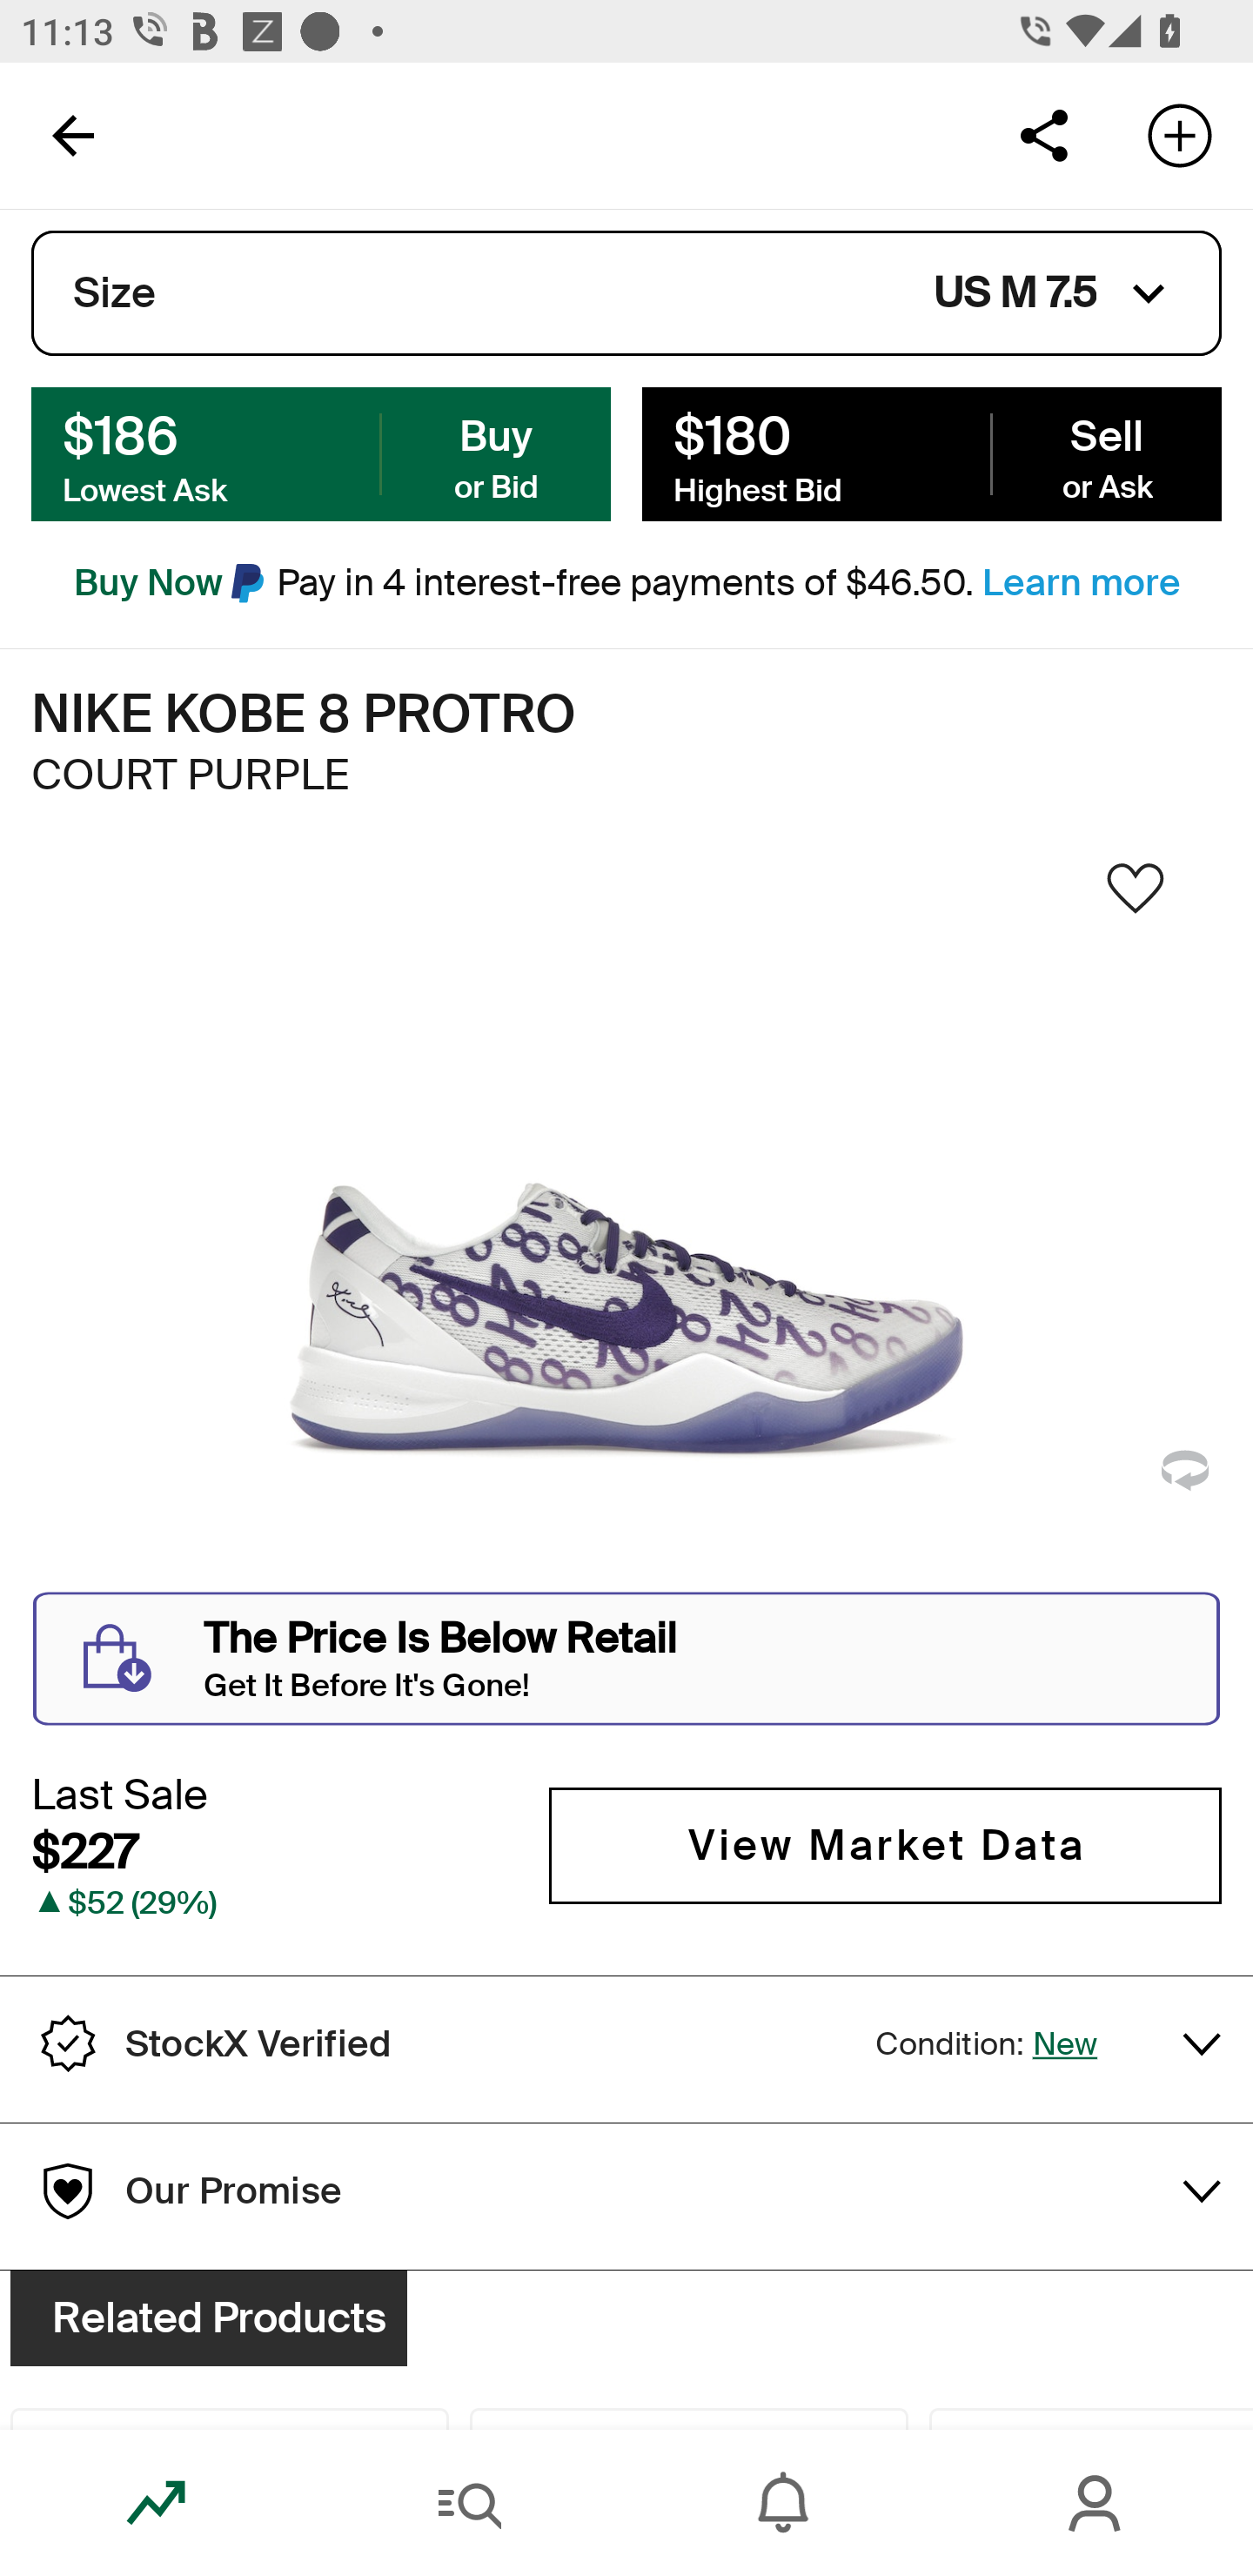 This screenshot has width=1253, height=2576. What do you see at coordinates (885, 1845) in the screenshot?
I see `View Market Data` at bounding box center [885, 1845].